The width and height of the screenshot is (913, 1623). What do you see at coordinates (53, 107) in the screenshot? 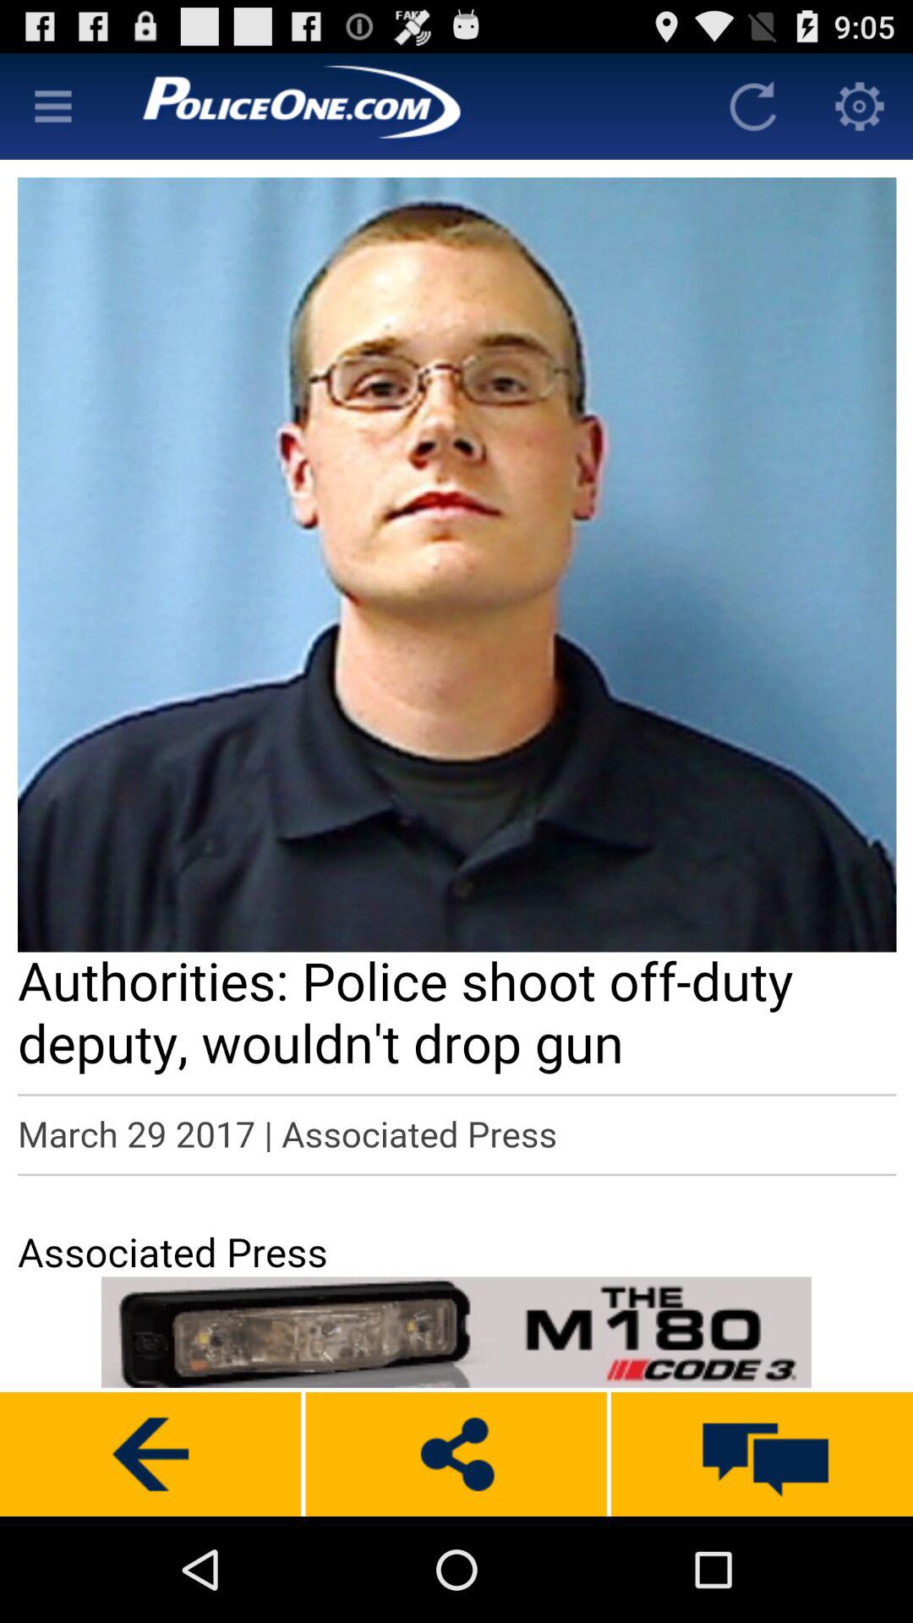
I see `poliice one app menu` at bounding box center [53, 107].